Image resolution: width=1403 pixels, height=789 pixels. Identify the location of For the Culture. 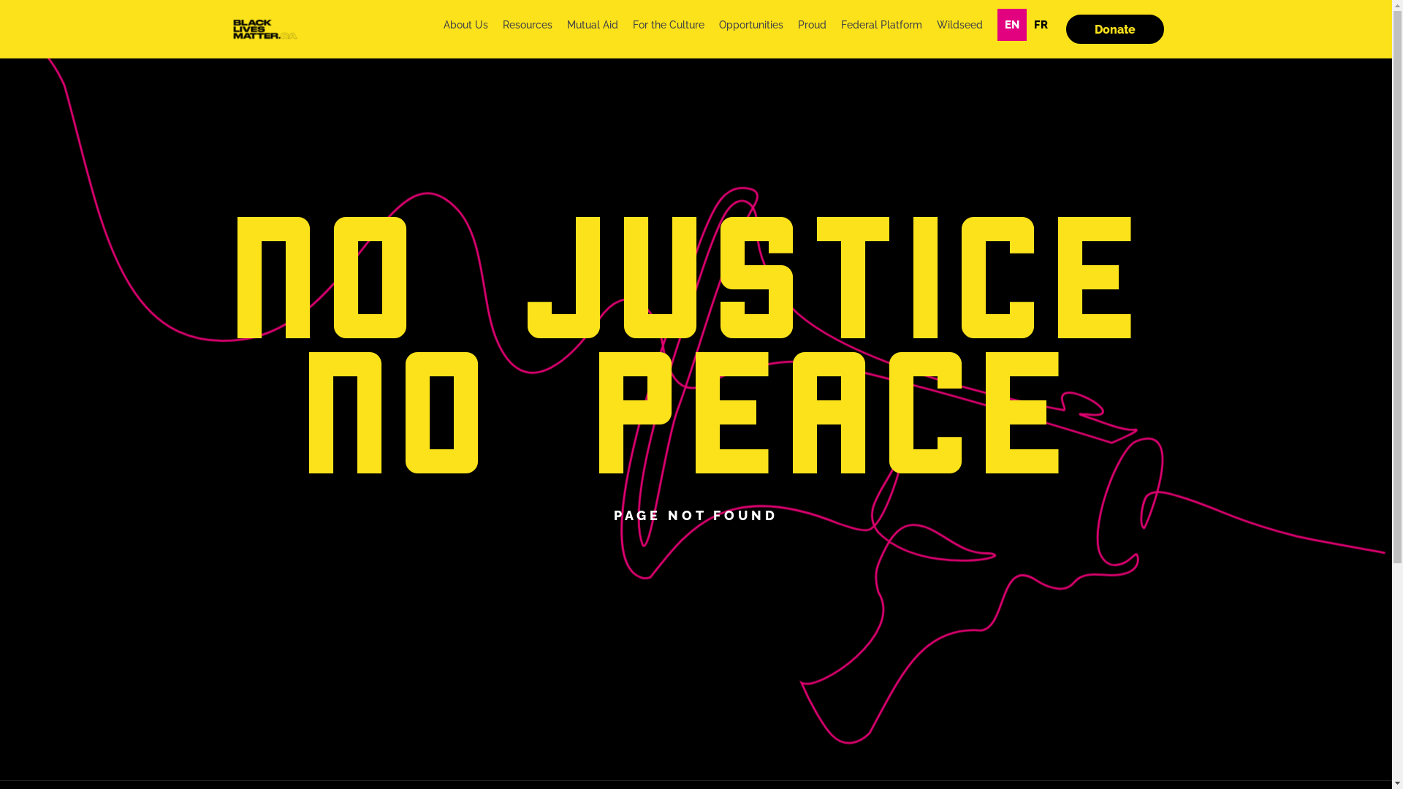
(668, 25).